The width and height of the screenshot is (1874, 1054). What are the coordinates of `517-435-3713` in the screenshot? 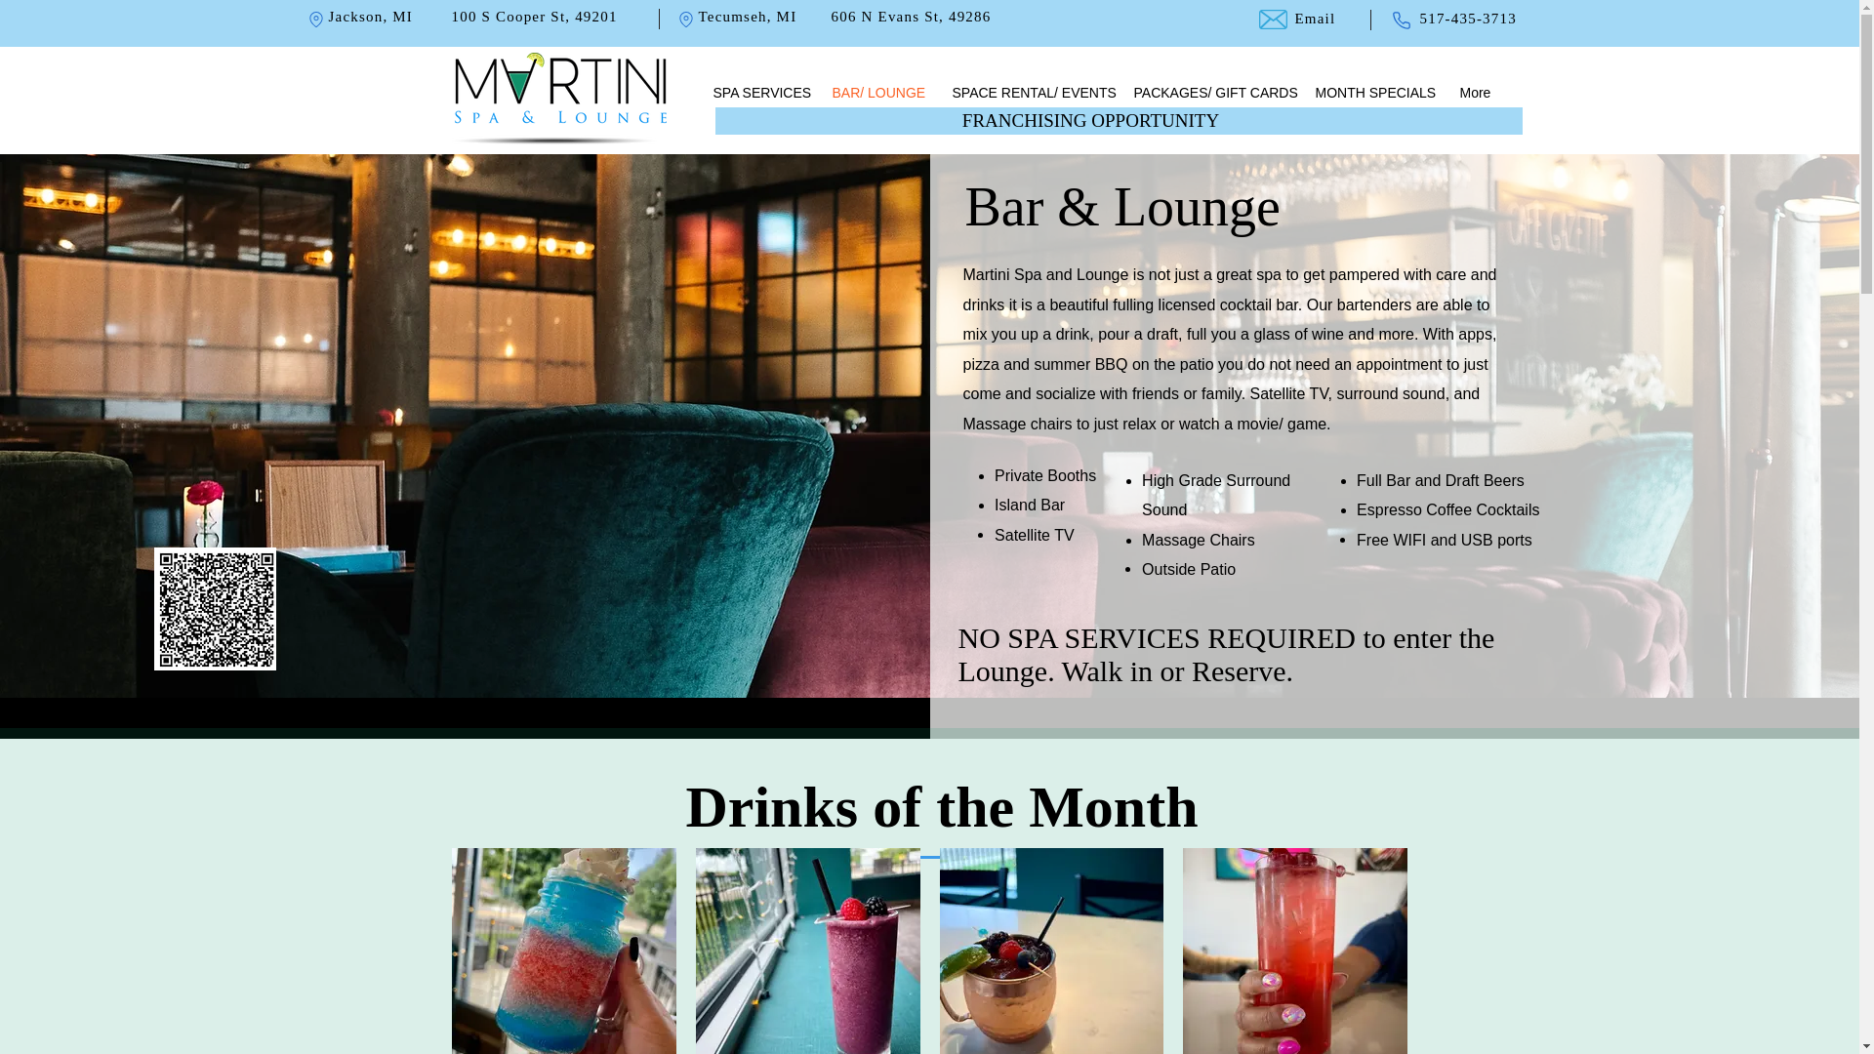 It's located at (1467, 18).